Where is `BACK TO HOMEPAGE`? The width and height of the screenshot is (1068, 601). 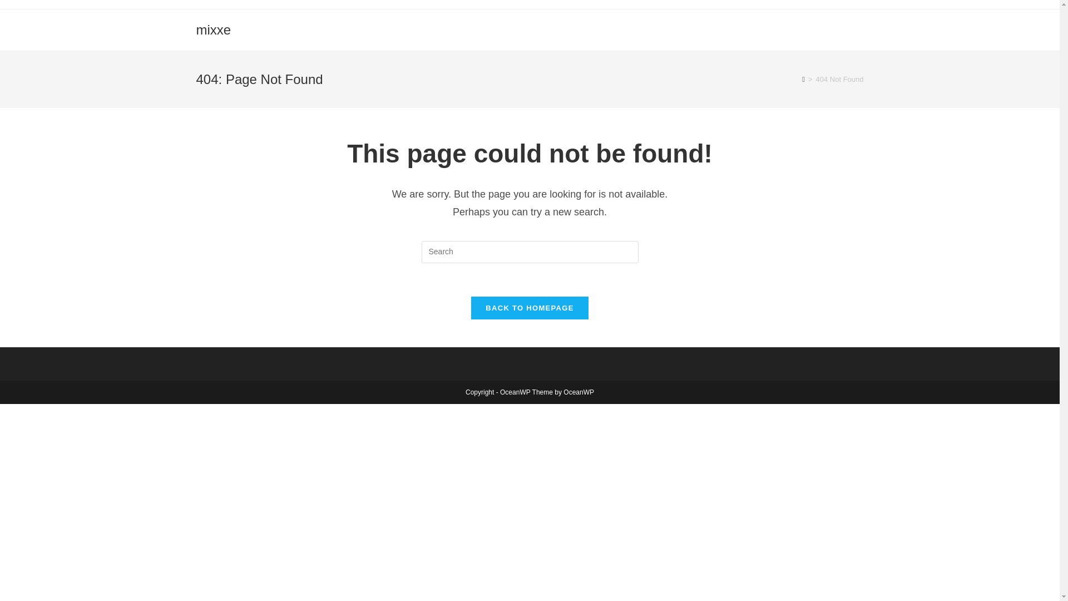 BACK TO HOMEPAGE is located at coordinates (530, 308).